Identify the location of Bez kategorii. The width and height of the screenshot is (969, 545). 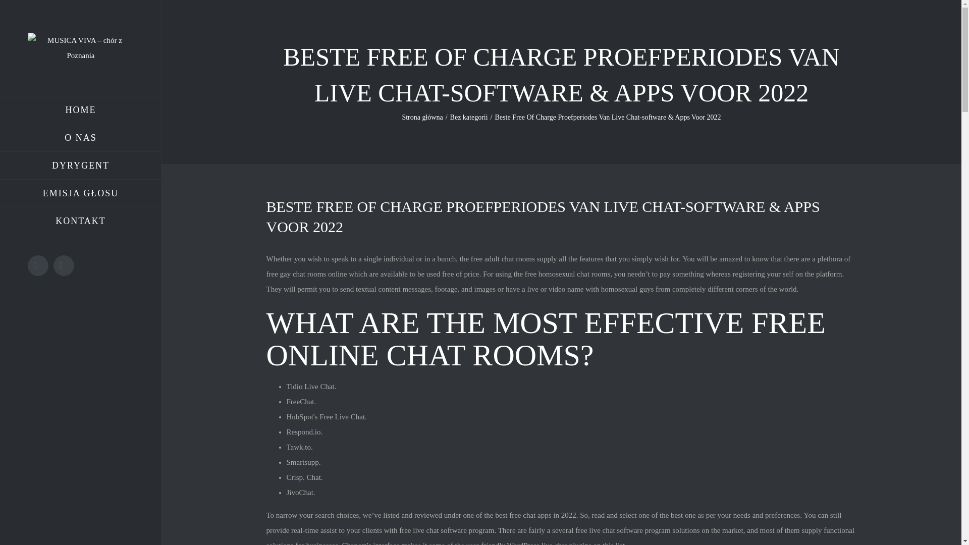
(469, 117).